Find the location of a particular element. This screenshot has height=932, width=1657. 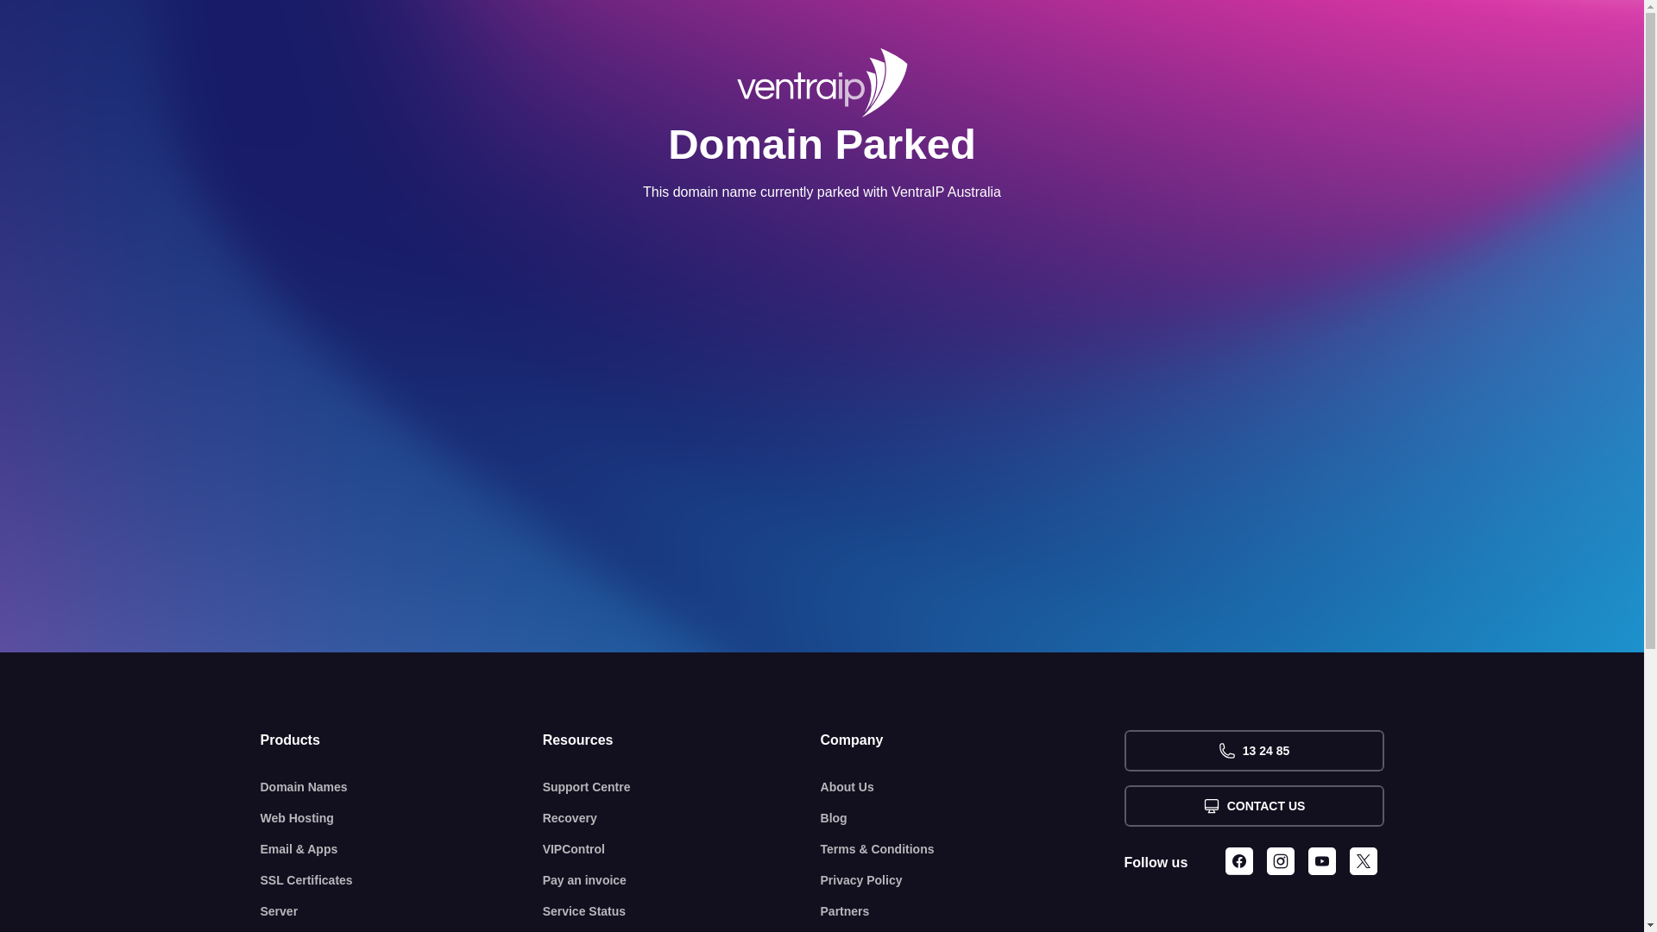

Terms & Conditions is located at coordinates (973, 849).